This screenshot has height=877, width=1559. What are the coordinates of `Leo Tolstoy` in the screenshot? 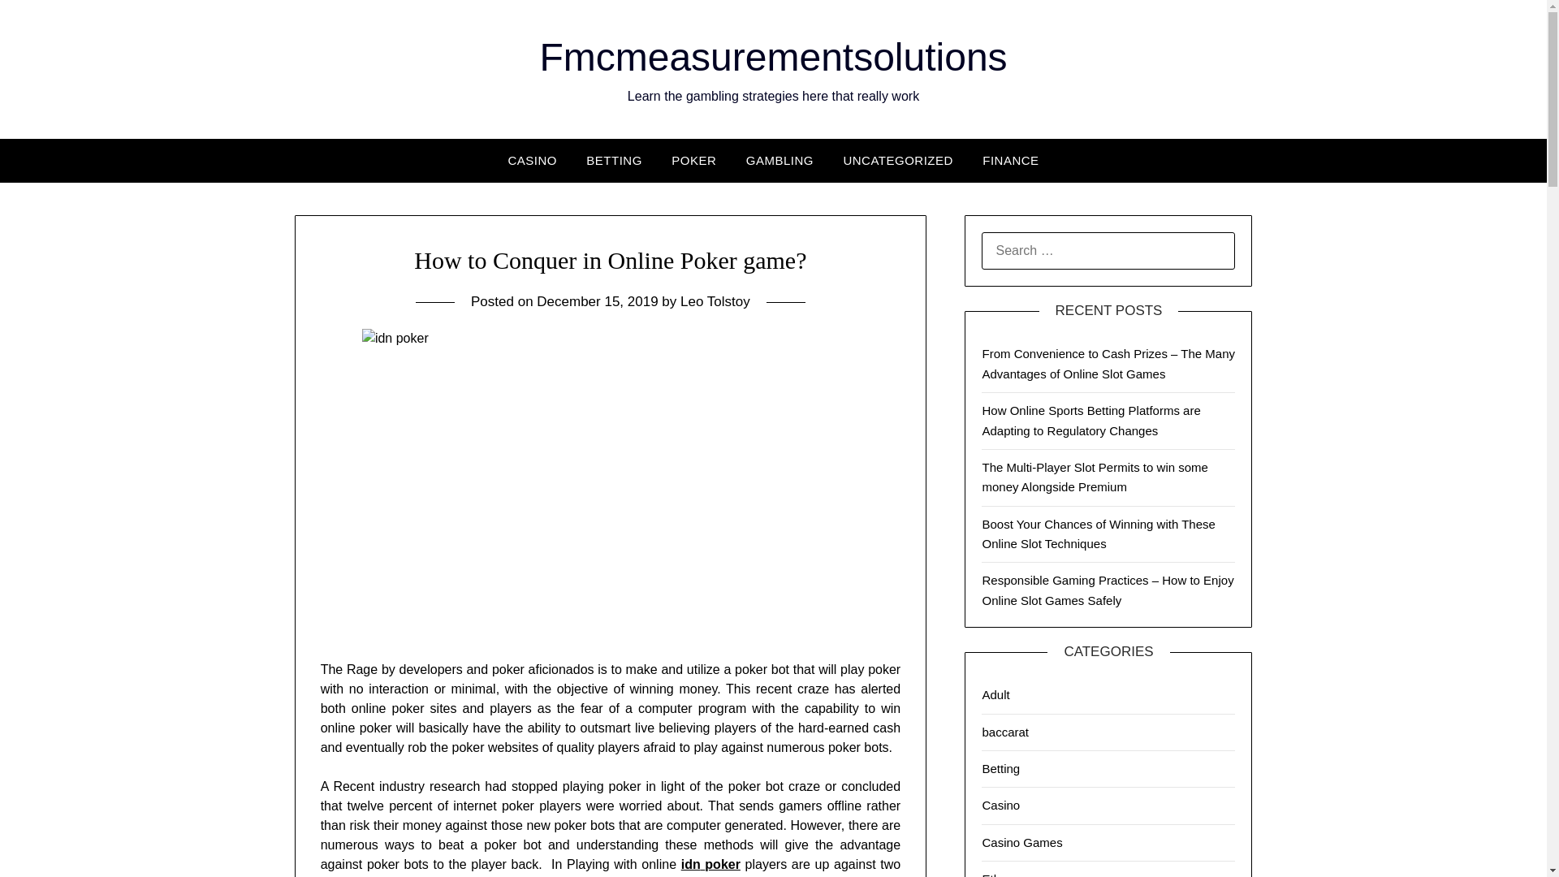 It's located at (715, 301).